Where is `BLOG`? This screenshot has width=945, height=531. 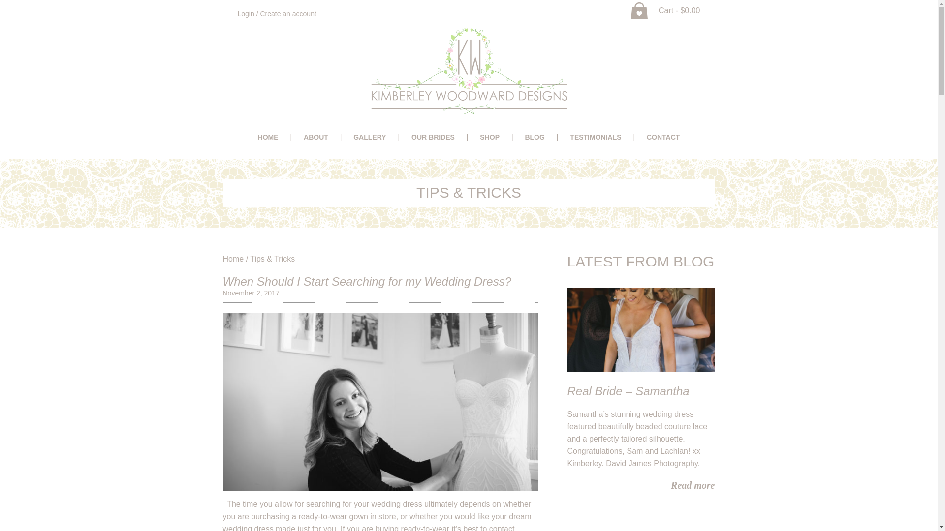
BLOG is located at coordinates (535, 138).